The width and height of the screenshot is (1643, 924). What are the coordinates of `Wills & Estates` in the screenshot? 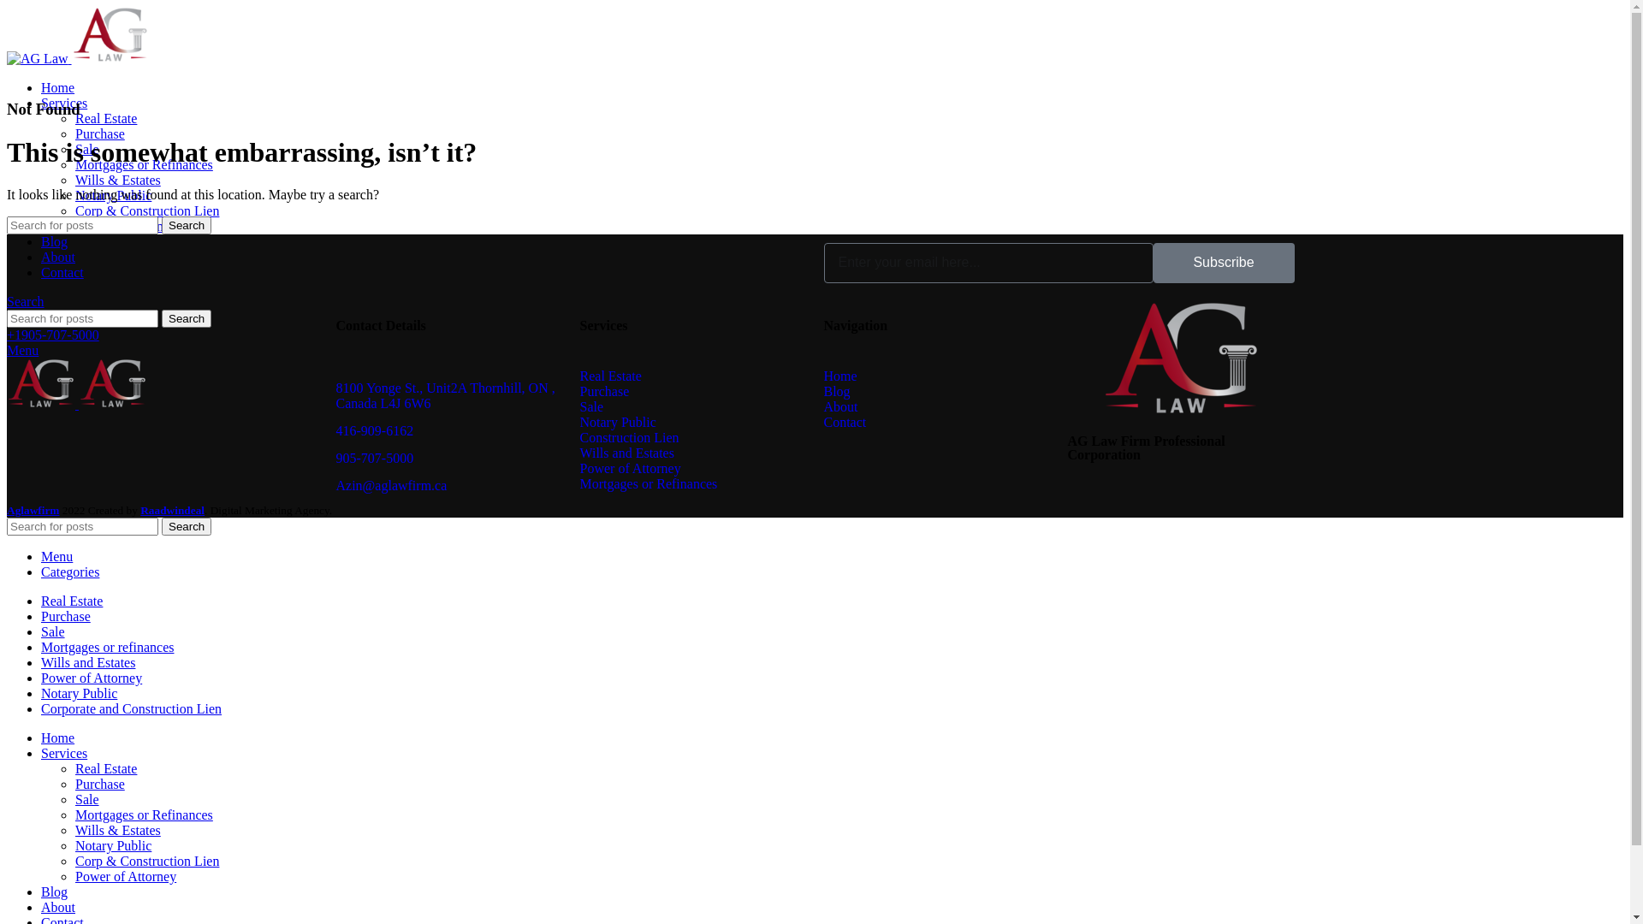 It's located at (118, 830).